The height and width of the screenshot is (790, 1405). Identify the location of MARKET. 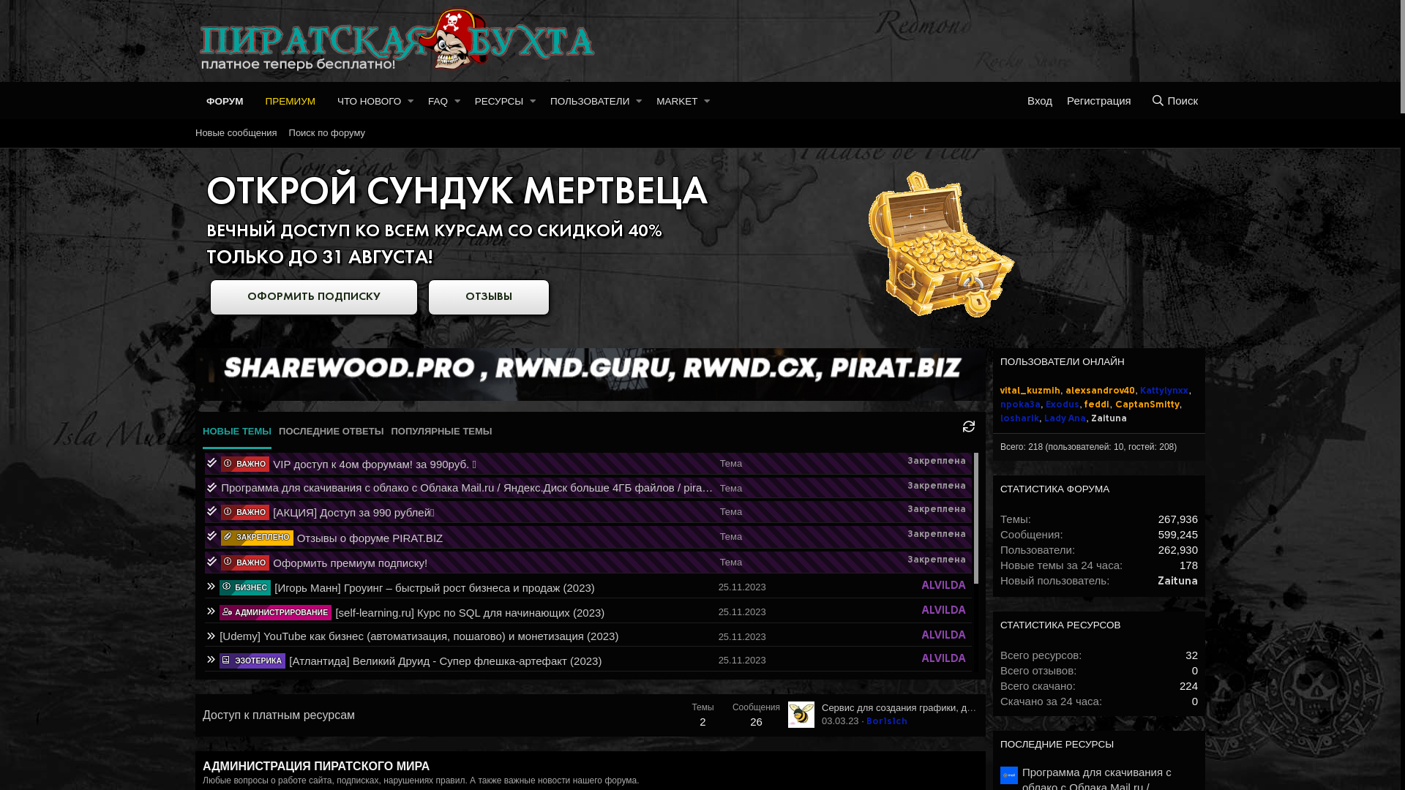
(673, 101).